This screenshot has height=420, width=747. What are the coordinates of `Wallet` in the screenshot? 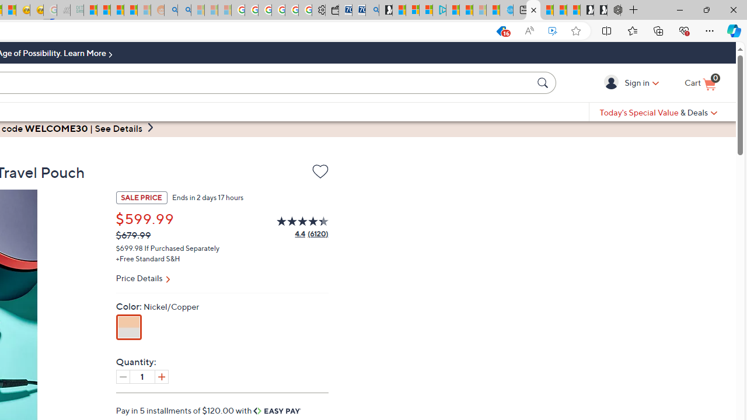 It's located at (331, 10).